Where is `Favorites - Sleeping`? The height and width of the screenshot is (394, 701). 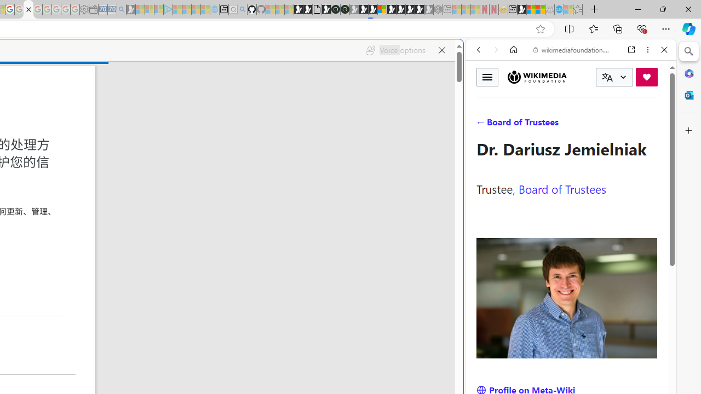 Favorites - Sleeping is located at coordinates (578, 10).